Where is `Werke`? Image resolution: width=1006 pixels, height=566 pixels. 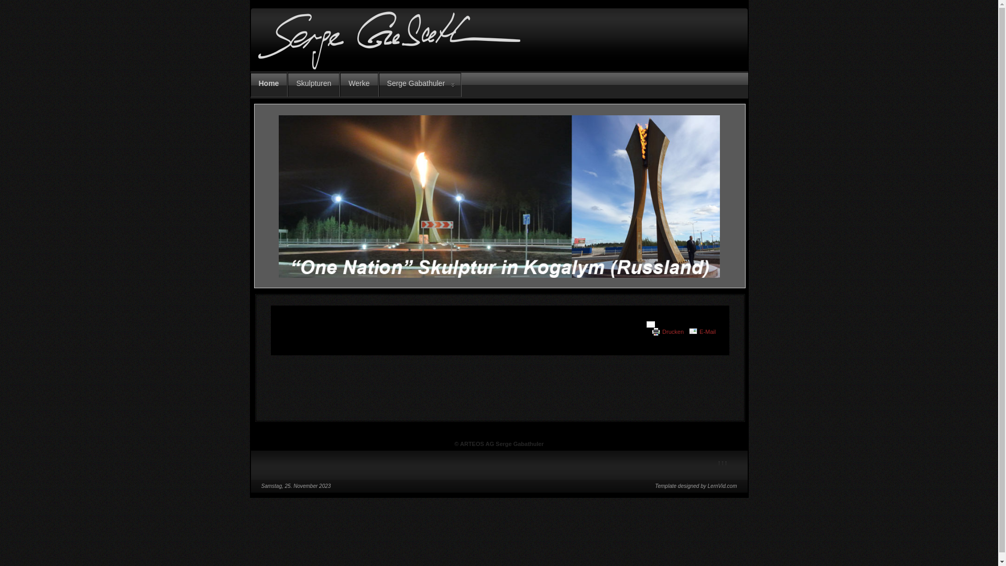 Werke is located at coordinates (359, 85).